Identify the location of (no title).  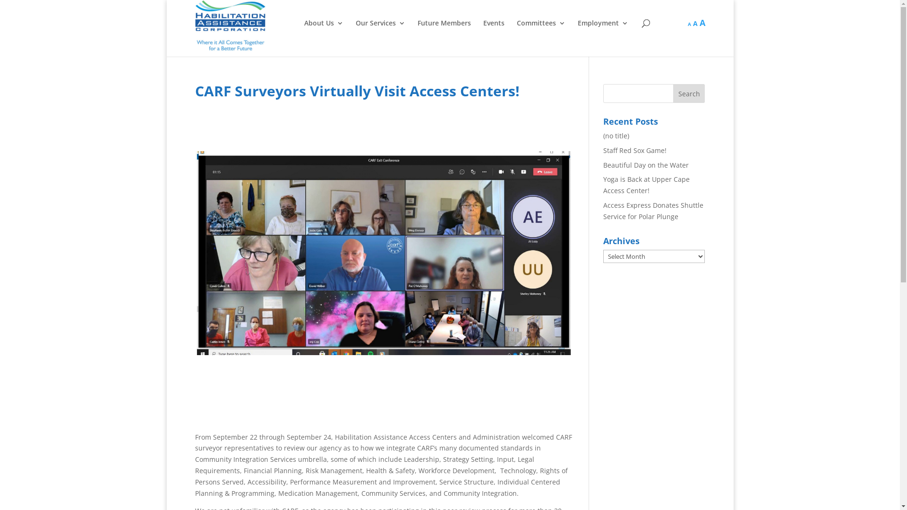
(616, 136).